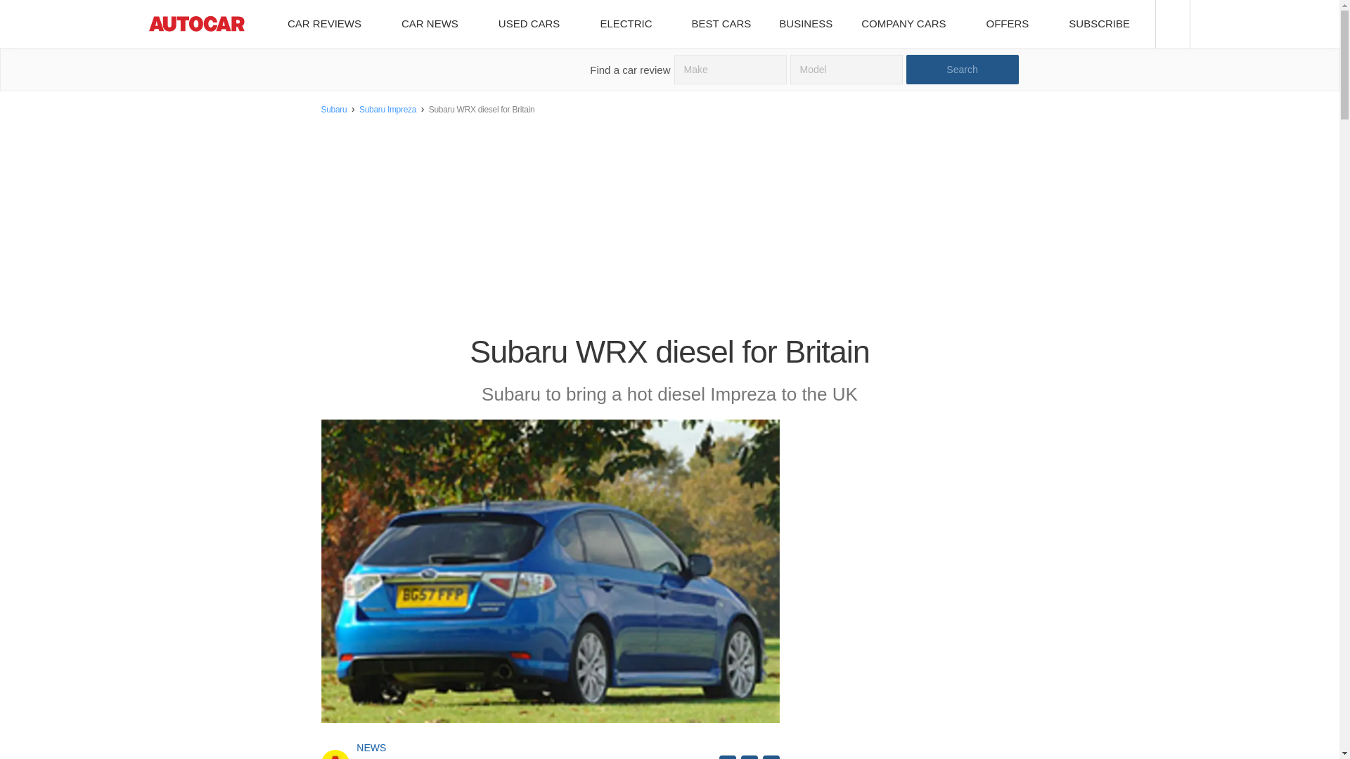 This screenshot has width=1350, height=759. What do you see at coordinates (196, 24) in the screenshot?
I see `Home` at bounding box center [196, 24].